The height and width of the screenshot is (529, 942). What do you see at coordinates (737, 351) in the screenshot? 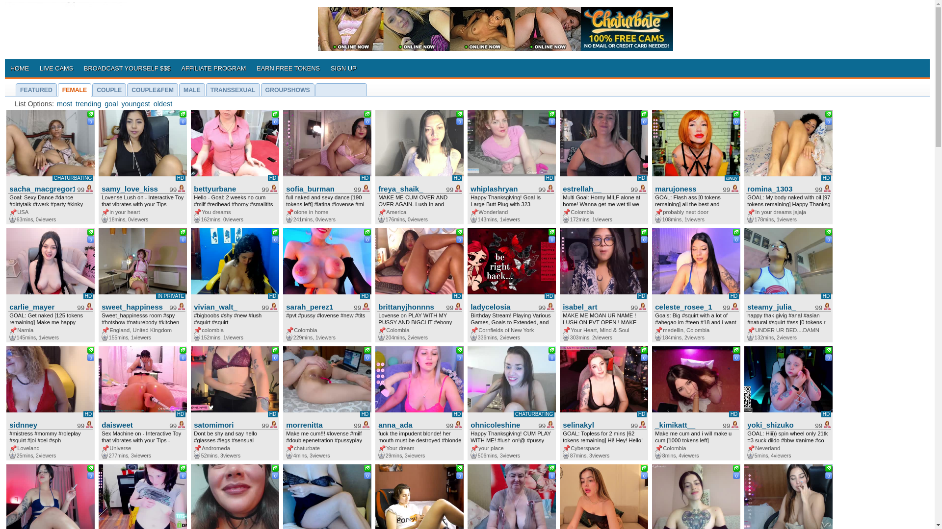
I see `Open _kimikatt__ in a popup window` at bounding box center [737, 351].